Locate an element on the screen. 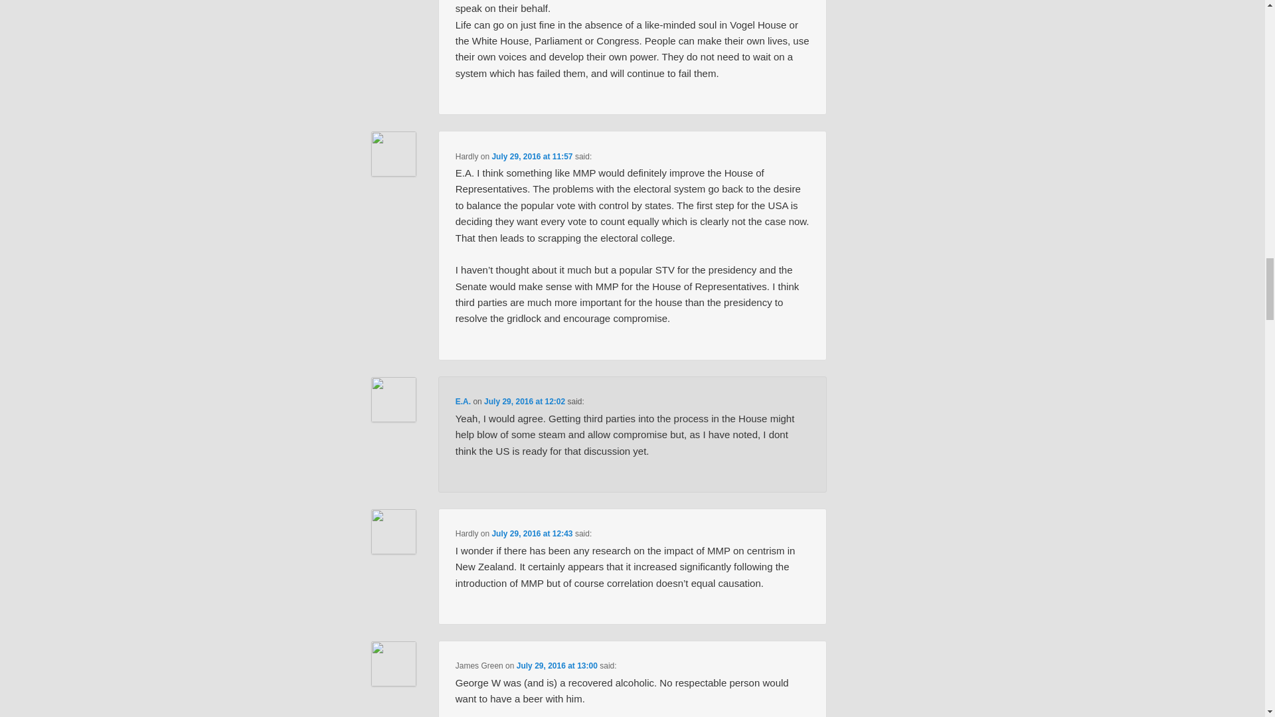  E.A. is located at coordinates (462, 402).